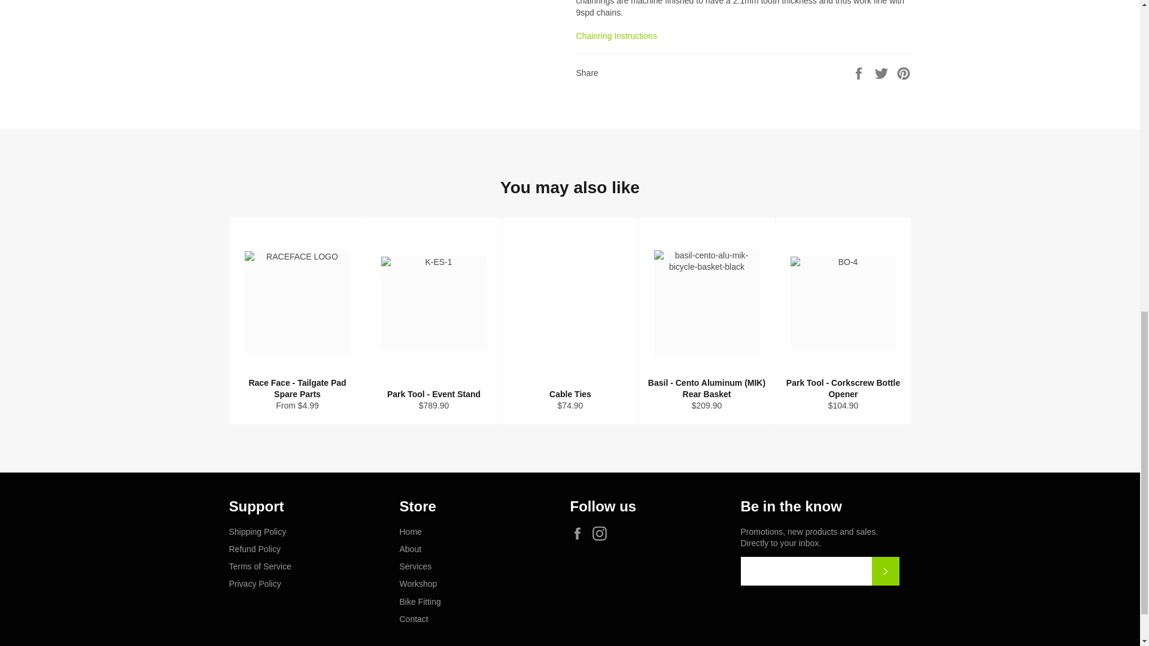  I want to click on Hub Cycles on Facebook, so click(580, 534).